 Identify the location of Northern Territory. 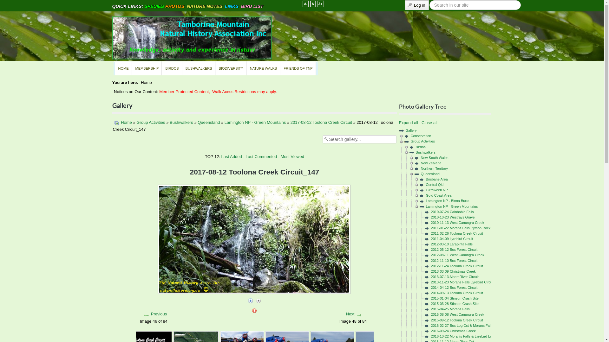
(435, 168).